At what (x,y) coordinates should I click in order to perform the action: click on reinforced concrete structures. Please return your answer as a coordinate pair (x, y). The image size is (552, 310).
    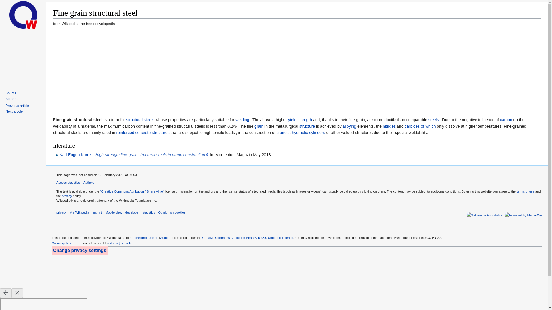
    Looking at the image, I should click on (143, 132).